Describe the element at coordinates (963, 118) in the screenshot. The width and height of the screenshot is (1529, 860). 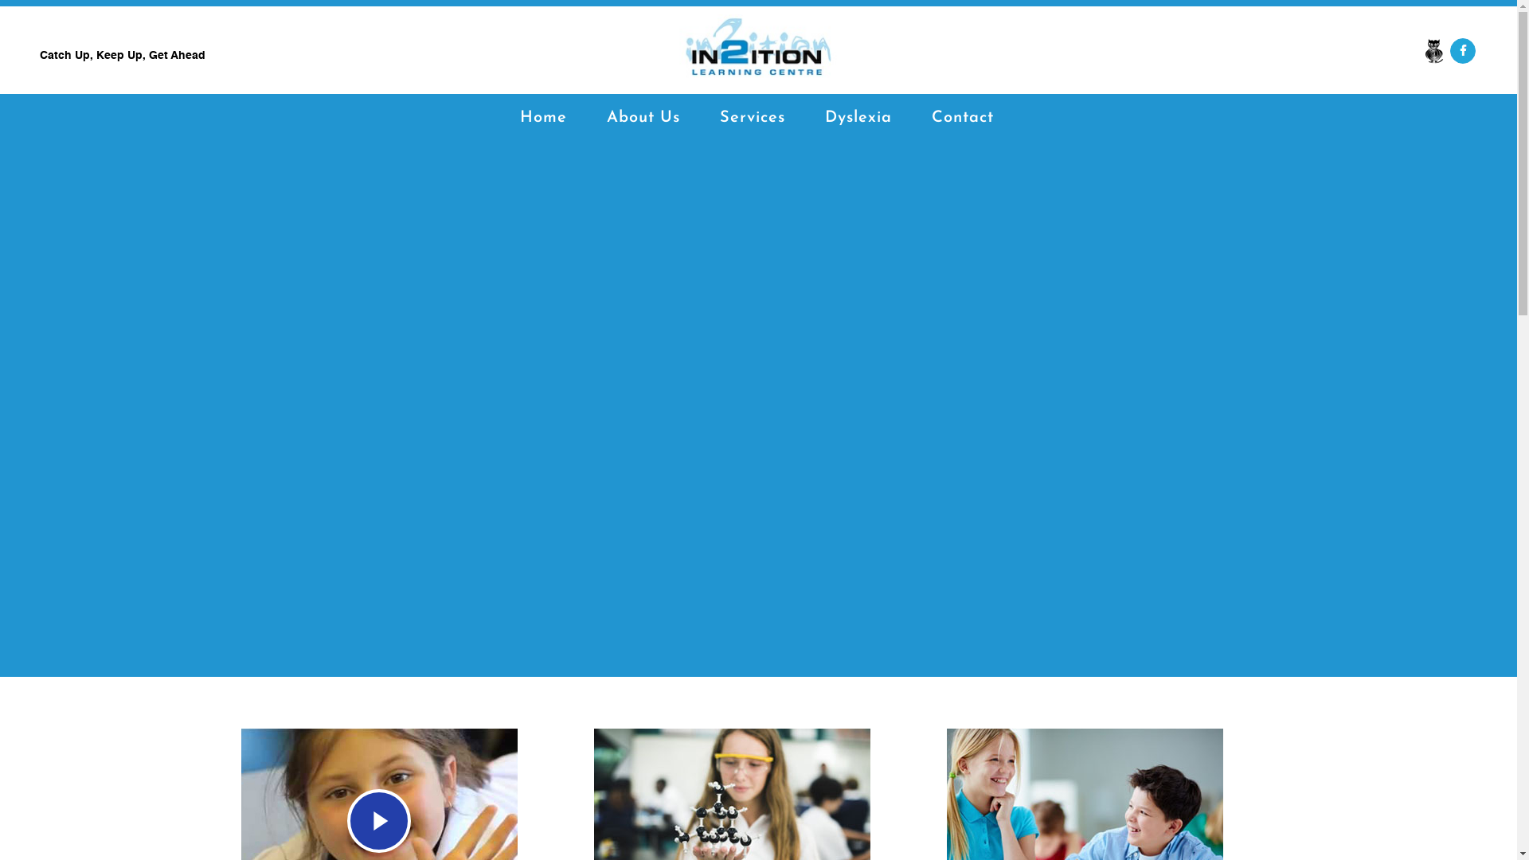
I see `Contact` at that location.